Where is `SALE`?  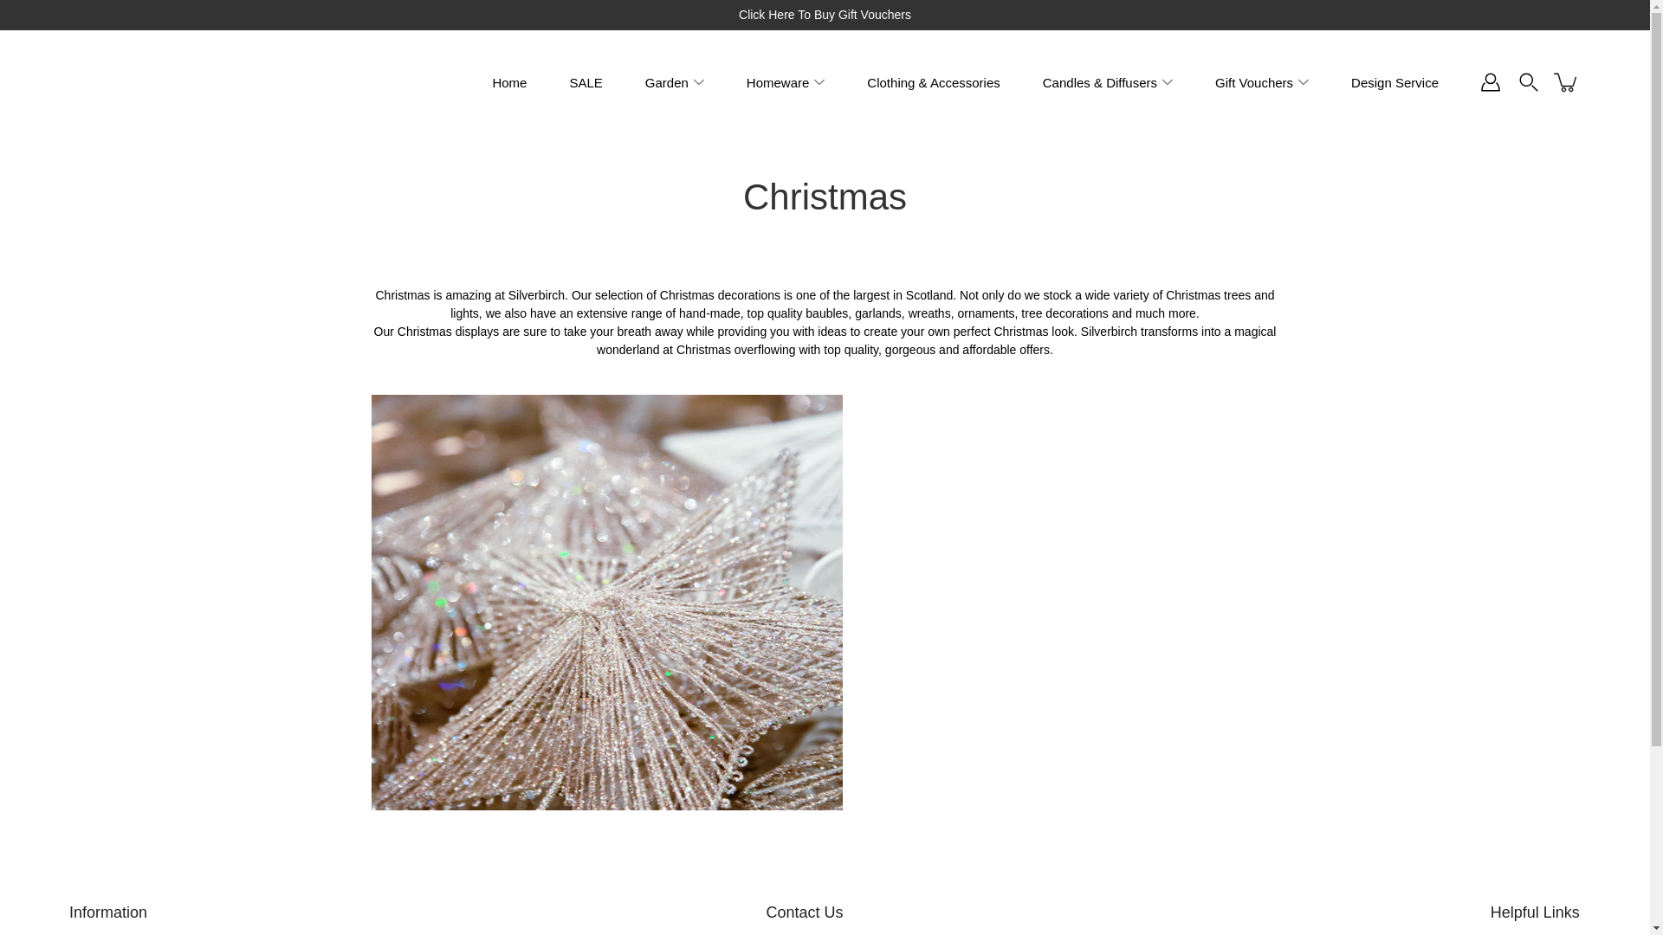 SALE is located at coordinates (586, 81).